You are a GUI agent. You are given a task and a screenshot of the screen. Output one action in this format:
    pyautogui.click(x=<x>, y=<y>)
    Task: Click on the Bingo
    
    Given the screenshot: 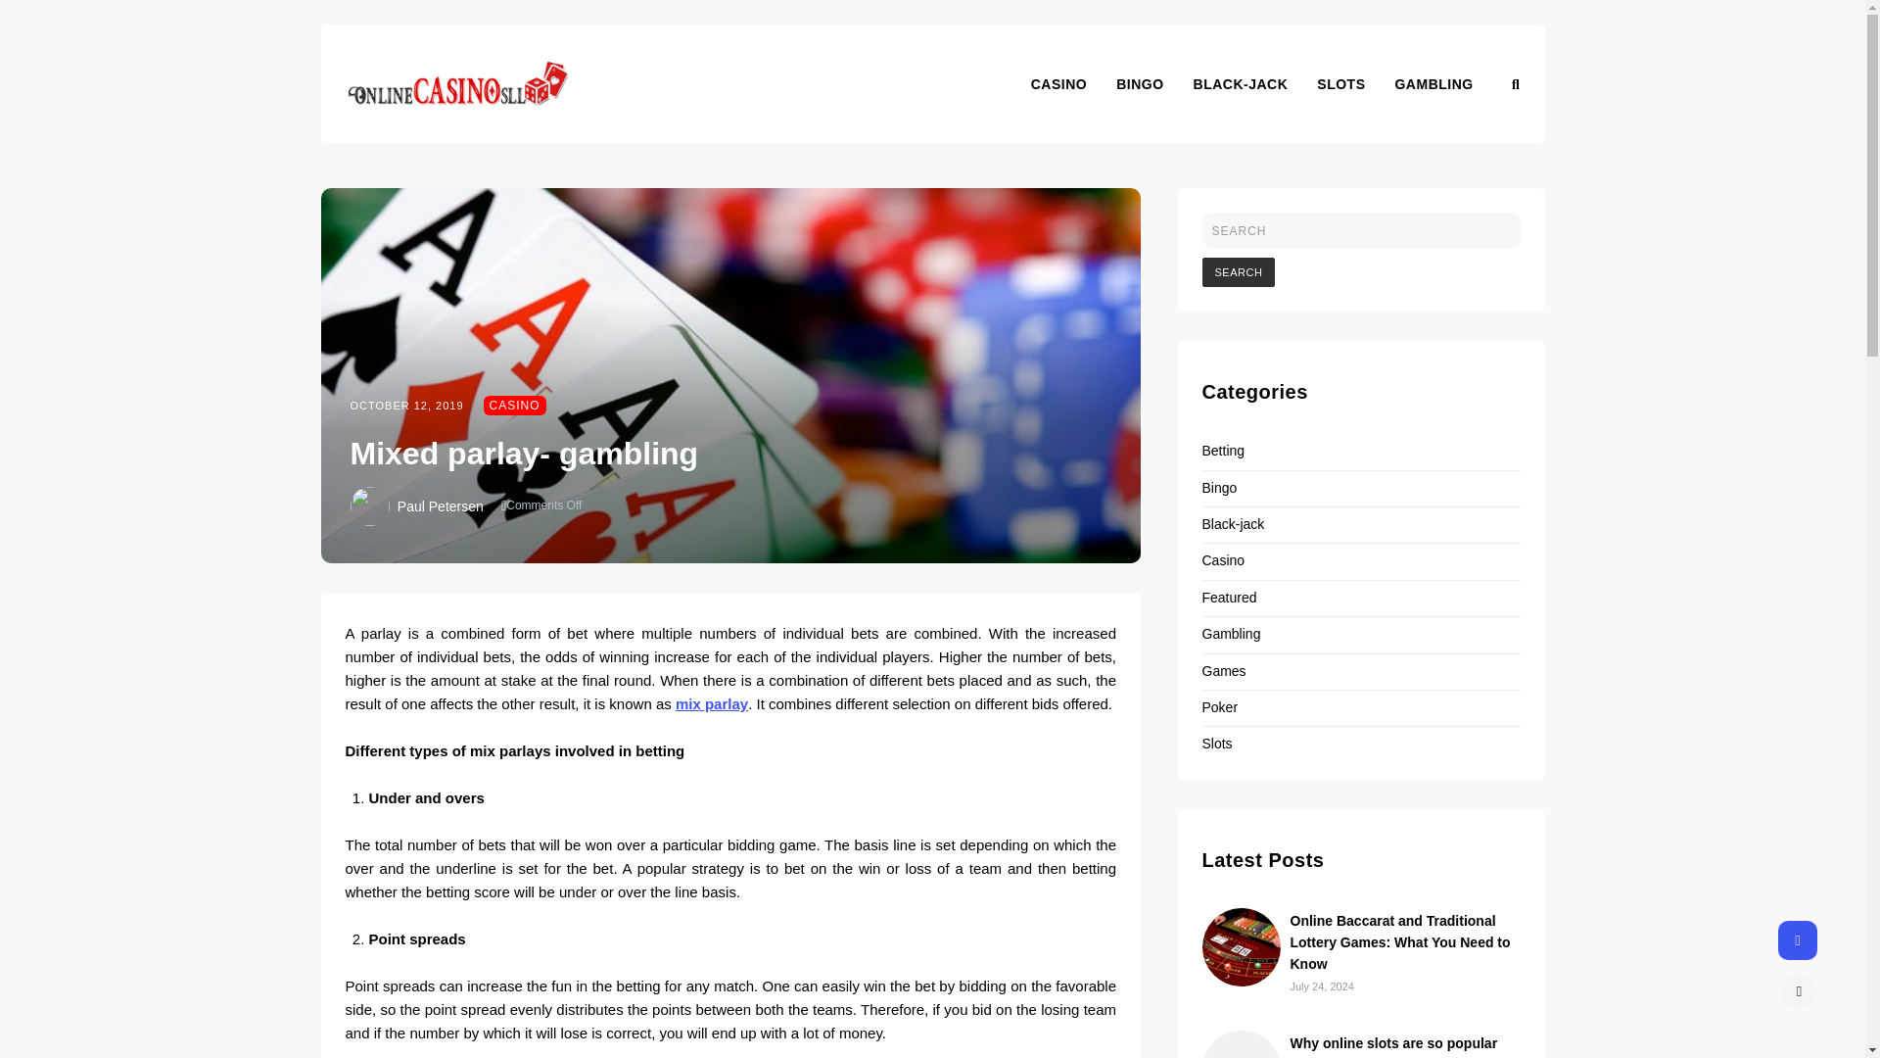 What is the action you would take?
    pyautogui.click(x=1220, y=488)
    